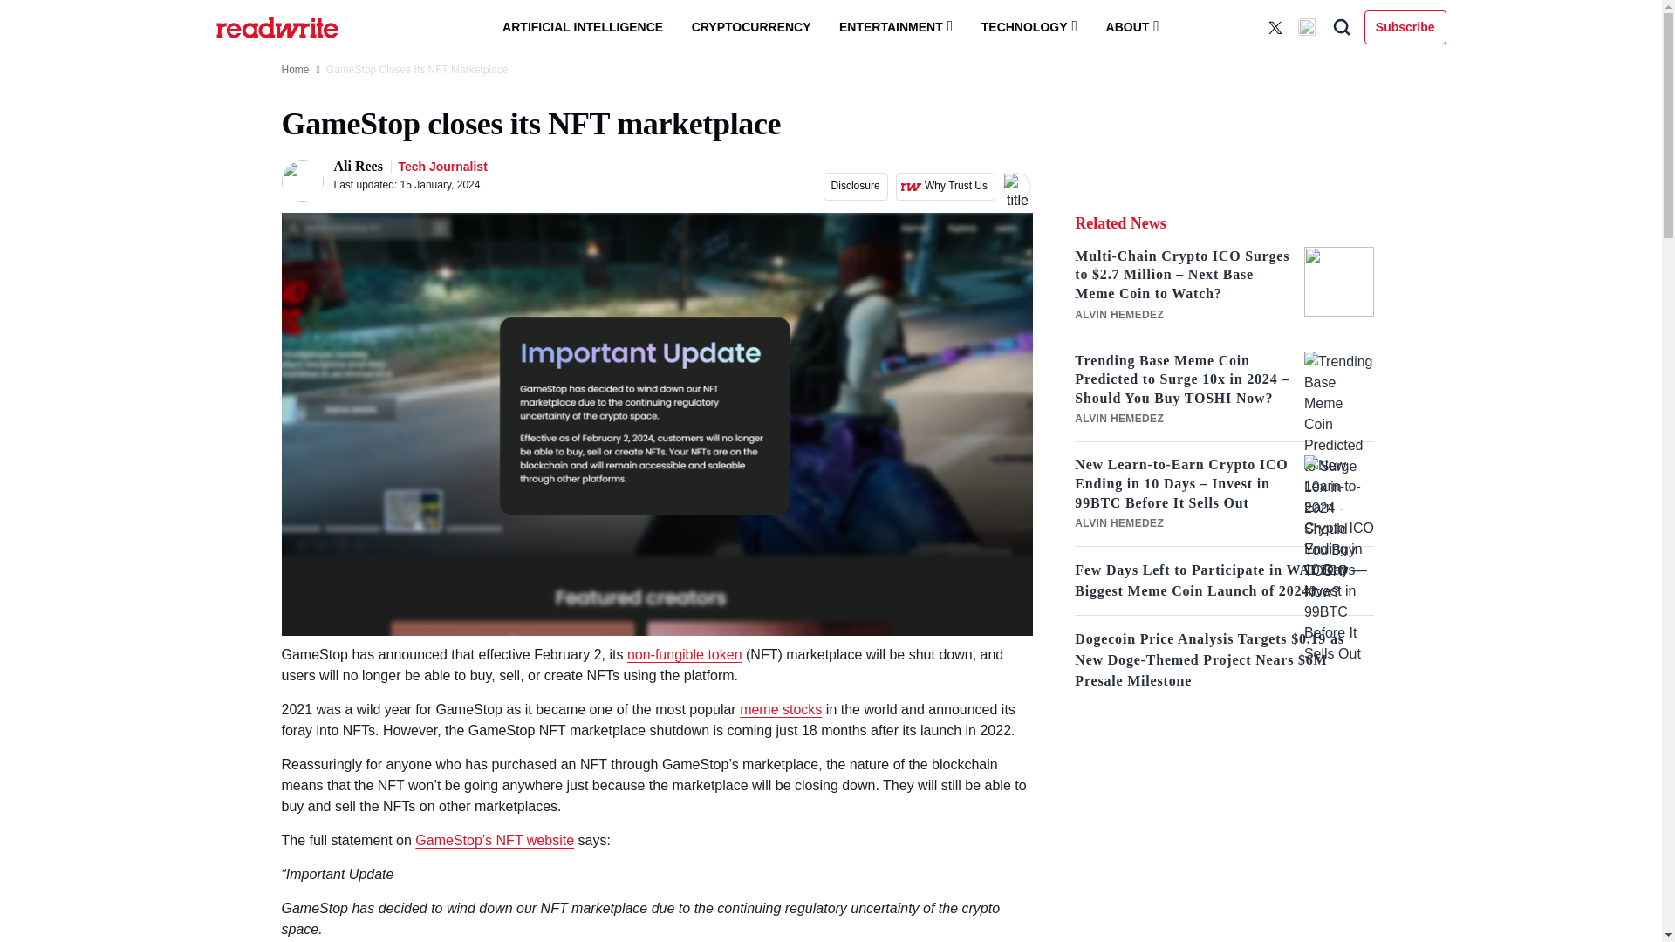 This screenshot has height=942, width=1675. I want to click on ENTERTAINMENT, so click(895, 26).